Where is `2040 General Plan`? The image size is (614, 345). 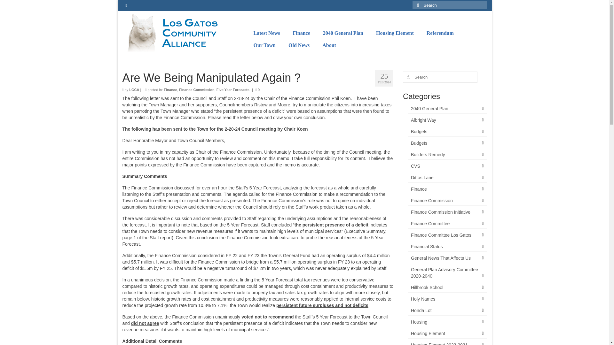
2040 General Plan is located at coordinates (343, 33).